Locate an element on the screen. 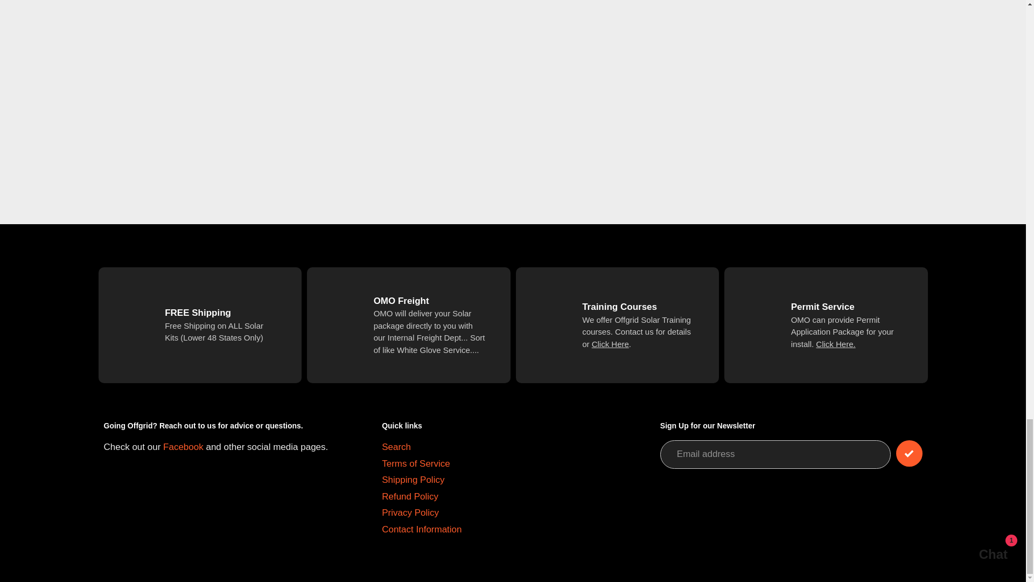  Contact Us is located at coordinates (835, 344).